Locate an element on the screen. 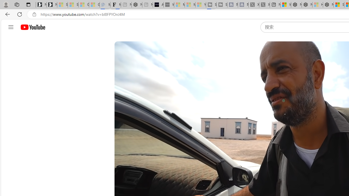 The image size is (349, 196). AI Voice Changer for PC and Mac - Voice.ai is located at coordinates (158, 5).